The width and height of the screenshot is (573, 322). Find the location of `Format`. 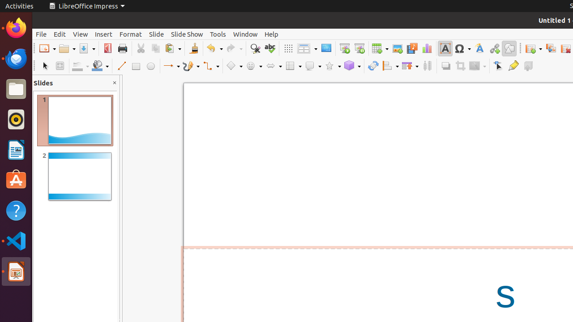

Format is located at coordinates (131, 34).